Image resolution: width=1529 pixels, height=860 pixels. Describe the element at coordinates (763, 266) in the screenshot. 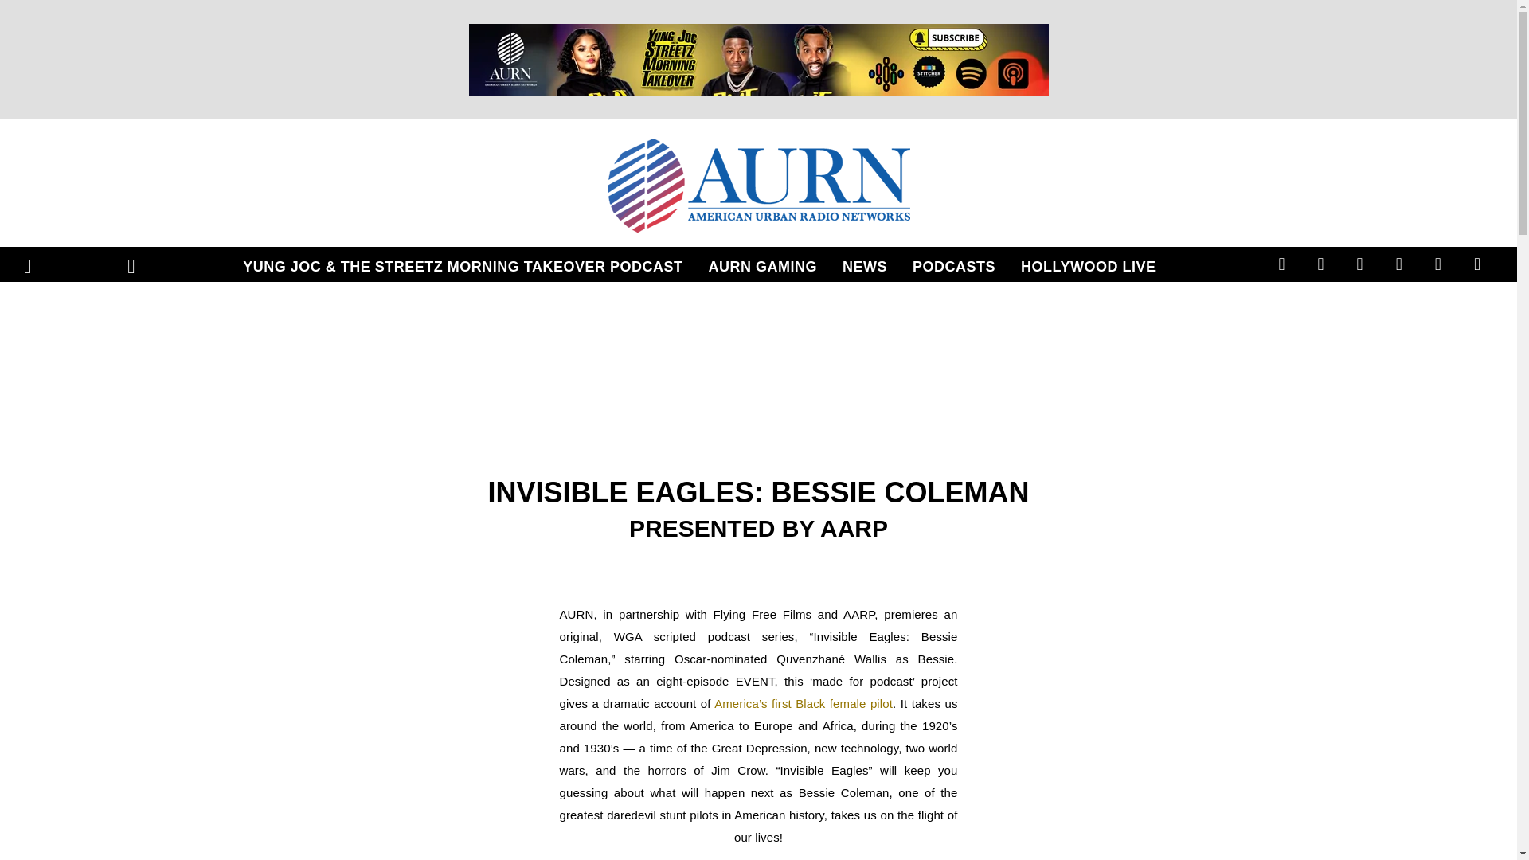

I see `AURN GAMING` at that location.